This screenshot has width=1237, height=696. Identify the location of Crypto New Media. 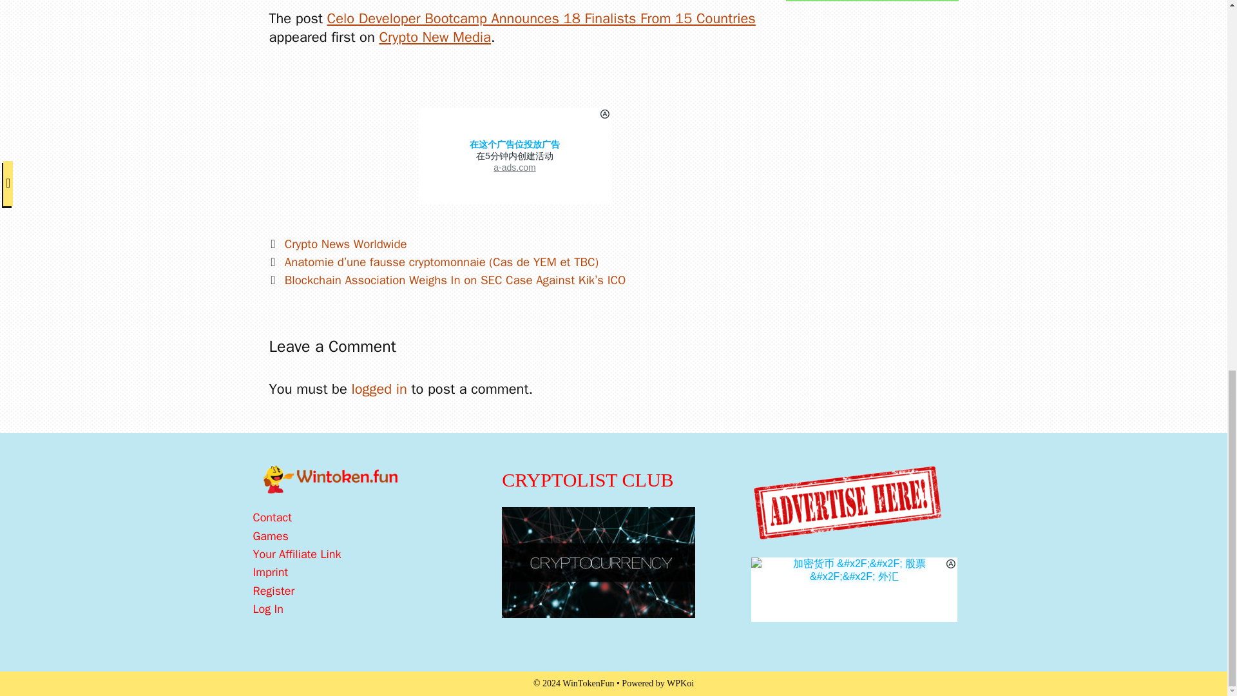
(434, 37).